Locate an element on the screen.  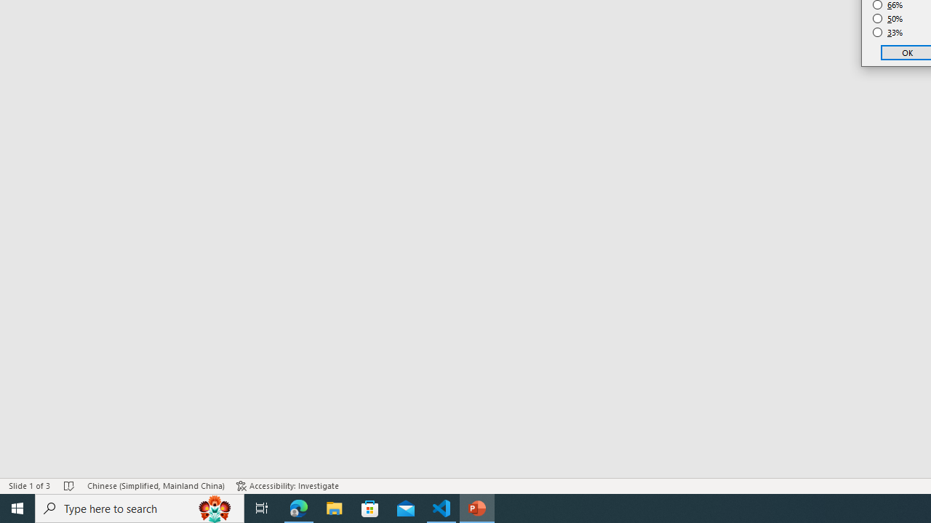
50% is located at coordinates (888, 19).